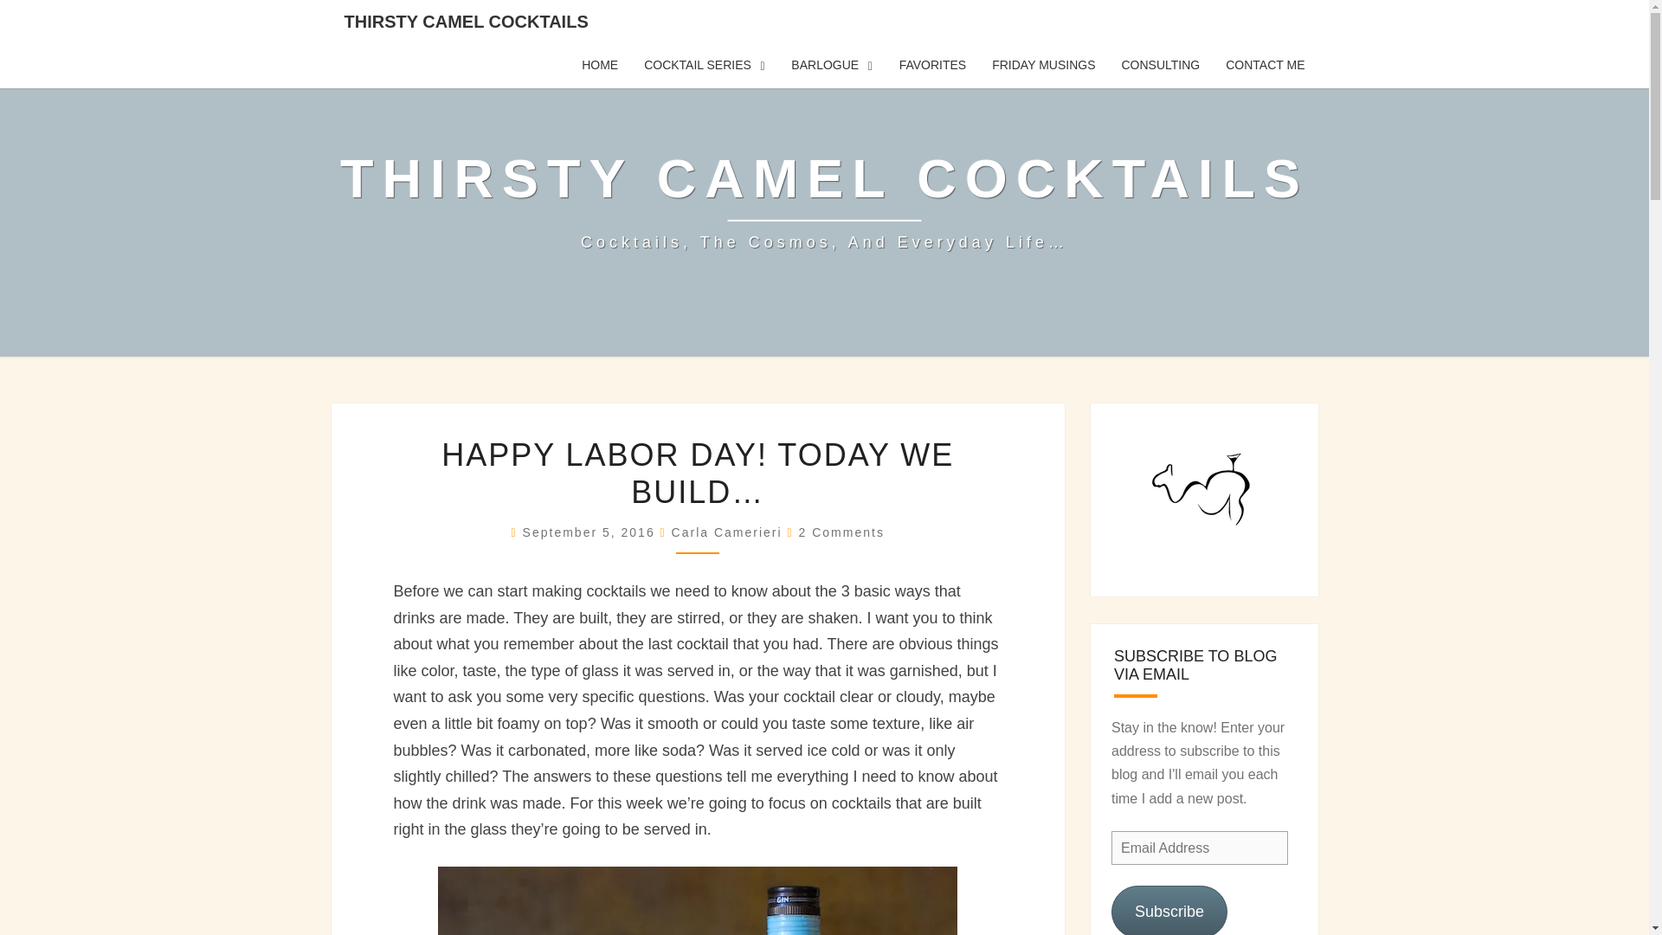  Describe the element at coordinates (727, 532) in the screenshot. I see `View all posts by Carla Camerieri` at that location.